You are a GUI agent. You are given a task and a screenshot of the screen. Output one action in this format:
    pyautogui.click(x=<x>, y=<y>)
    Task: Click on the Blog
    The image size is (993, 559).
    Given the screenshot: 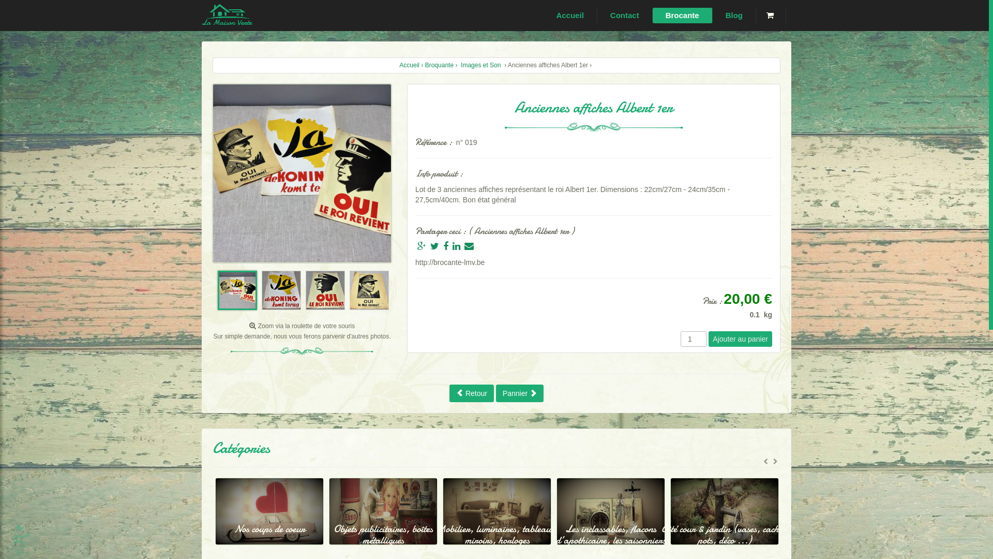 What is the action you would take?
    pyautogui.click(x=734, y=16)
    